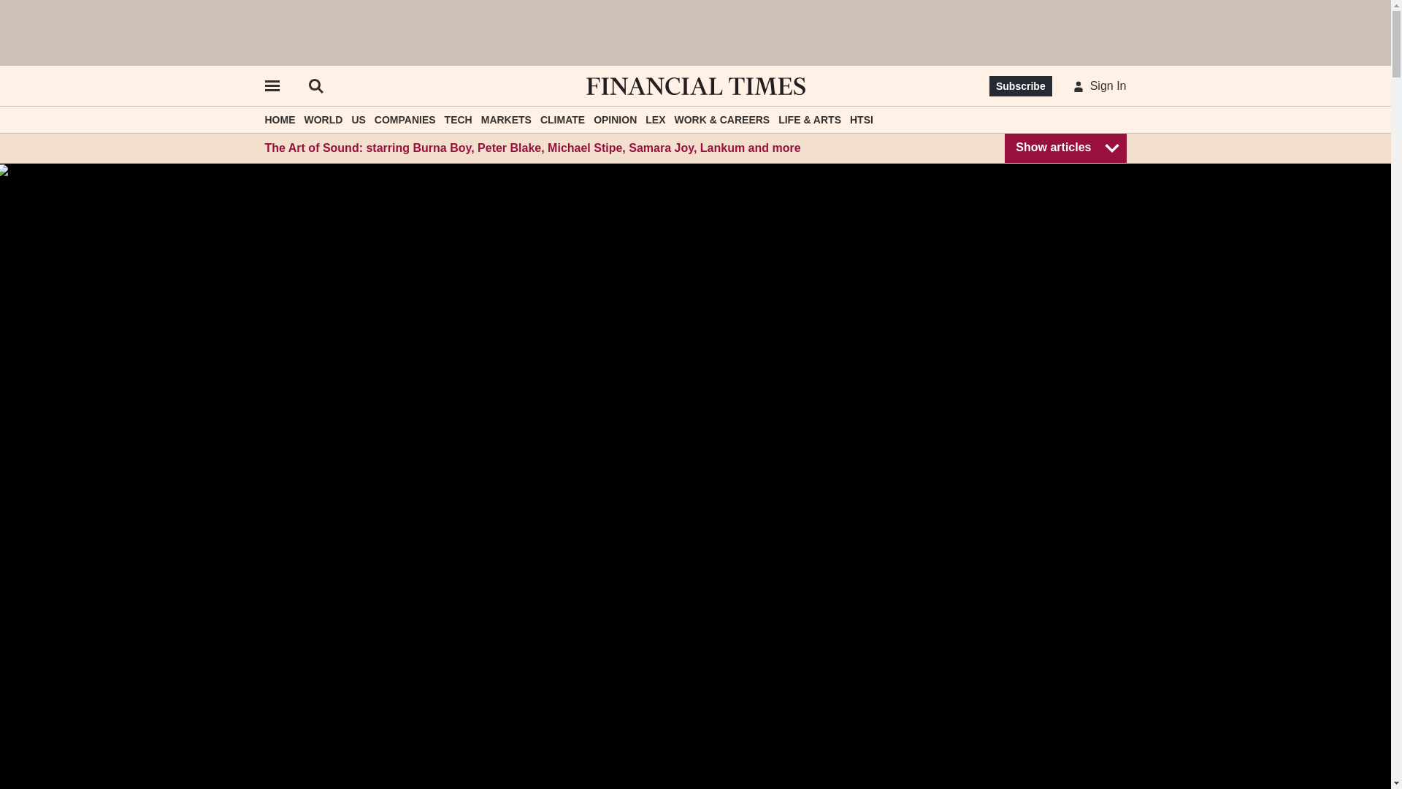 This screenshot has height=789, width=1402. Describe the element at coordinates (695, 86) in the screenshot. I see `Financial Times` at that location.